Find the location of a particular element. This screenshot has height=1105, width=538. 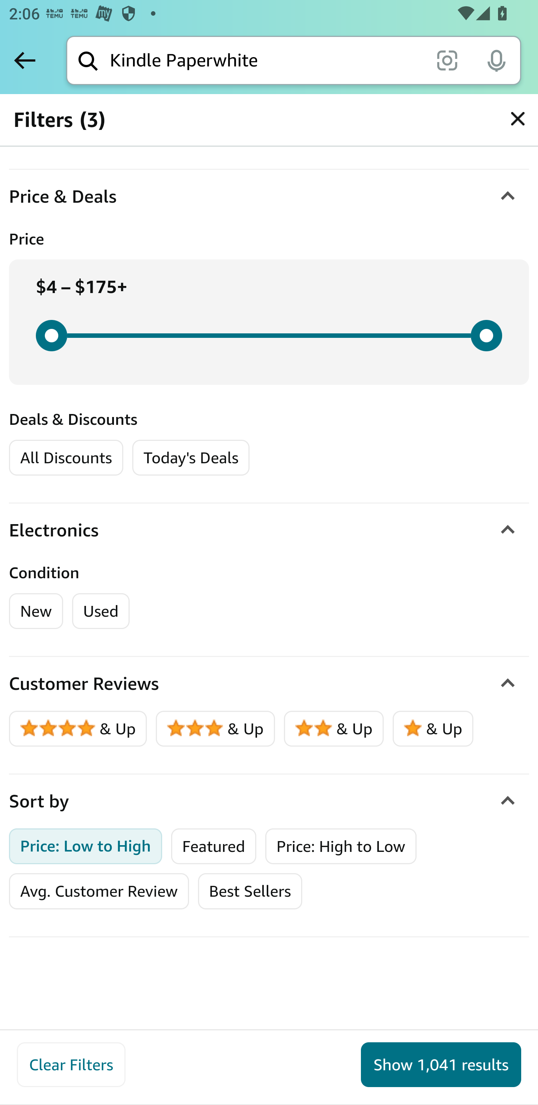

1 Star & Up is located at coordinates (433, 729).